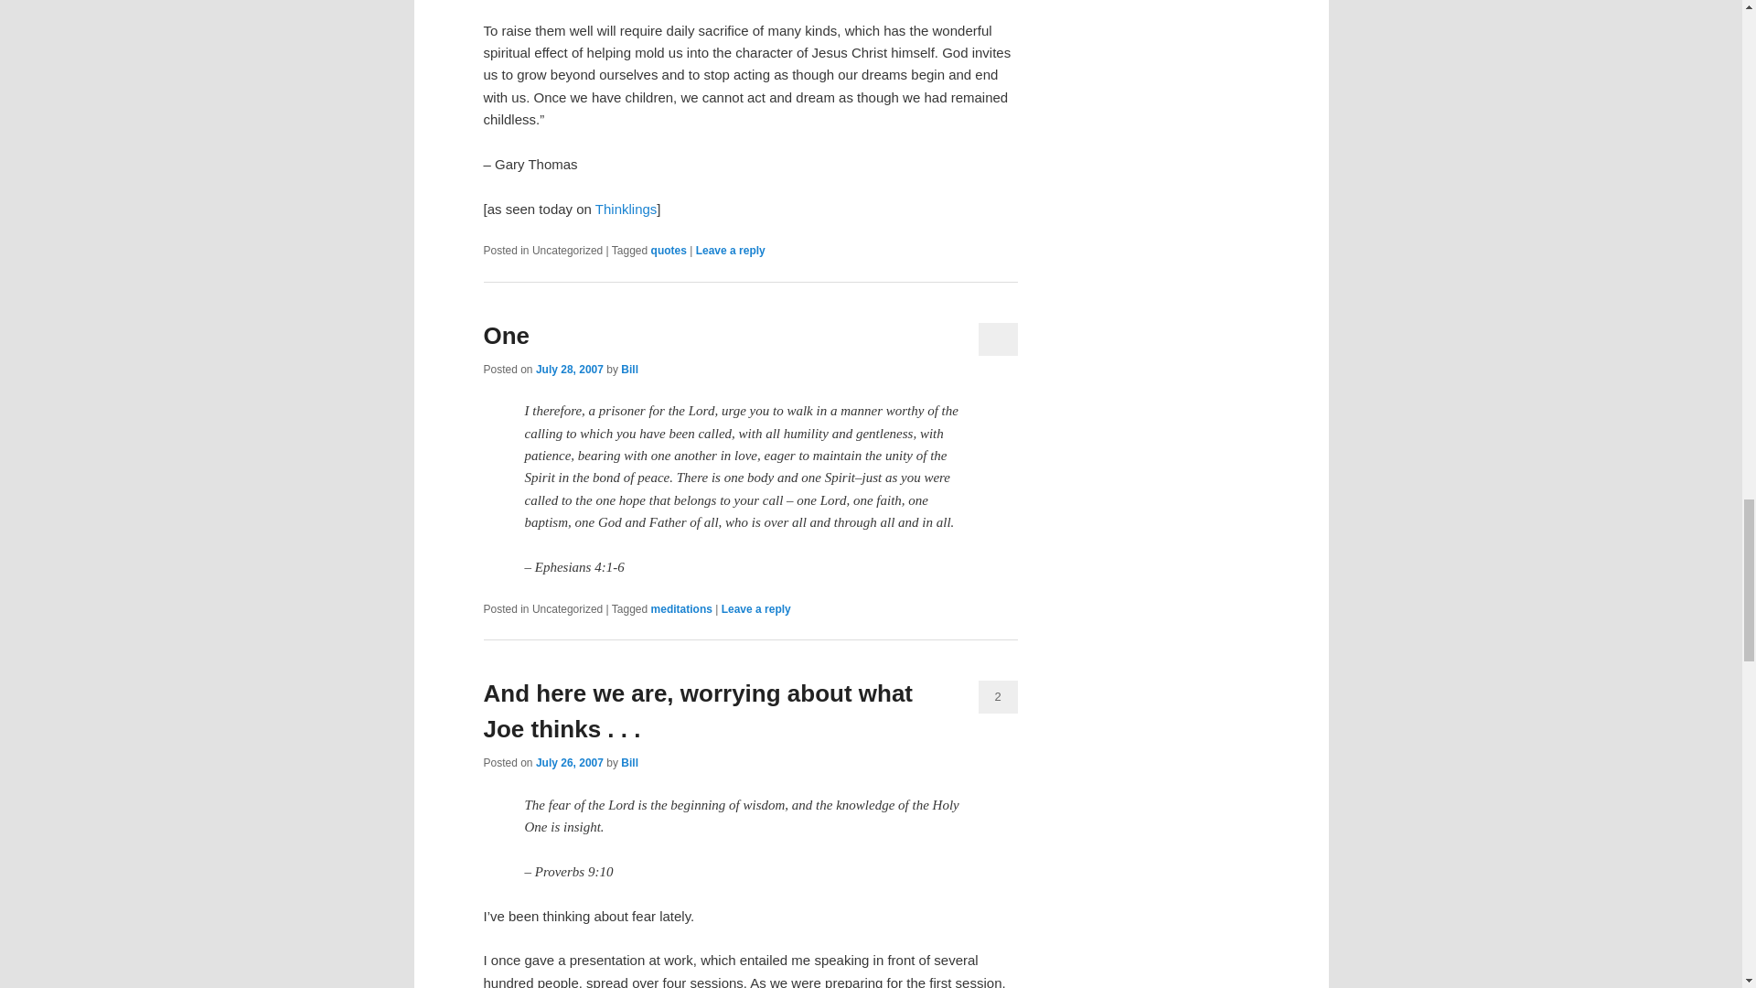 The image size is (1756, 988). I want to click on Bill, so click(629, 763).